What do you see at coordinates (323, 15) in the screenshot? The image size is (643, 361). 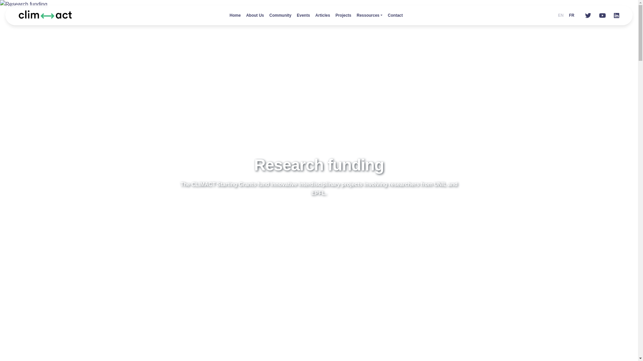 I see `Articles` at bounding box center [323, 15].